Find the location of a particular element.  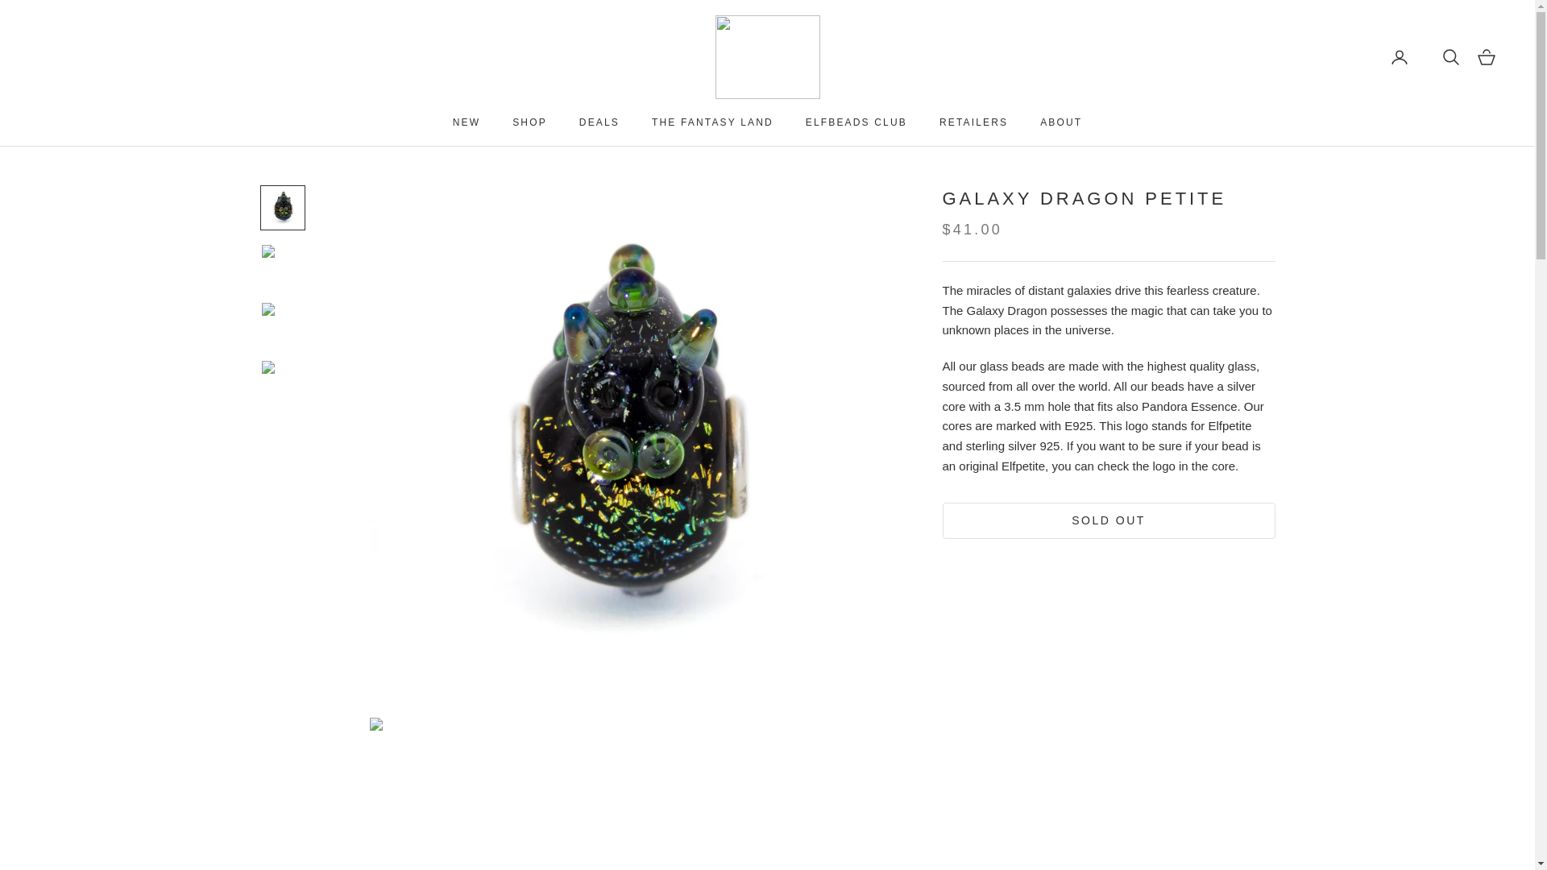

Open account page is located at coordinates (1399, 57).